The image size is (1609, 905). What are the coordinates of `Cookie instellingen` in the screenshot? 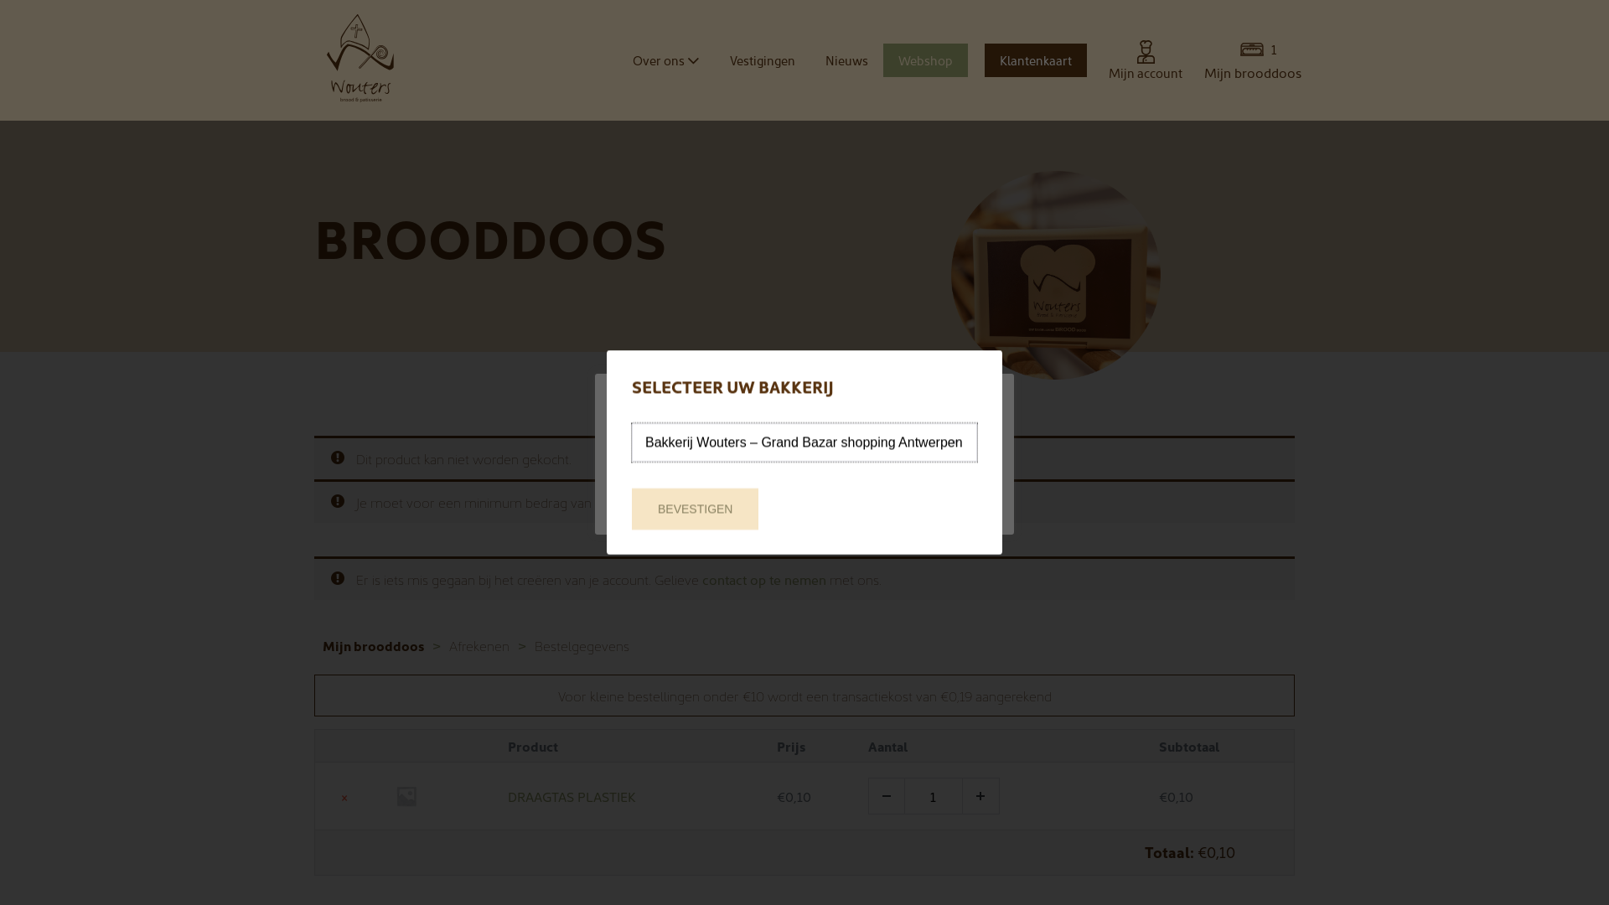 It's located at (689, 491).